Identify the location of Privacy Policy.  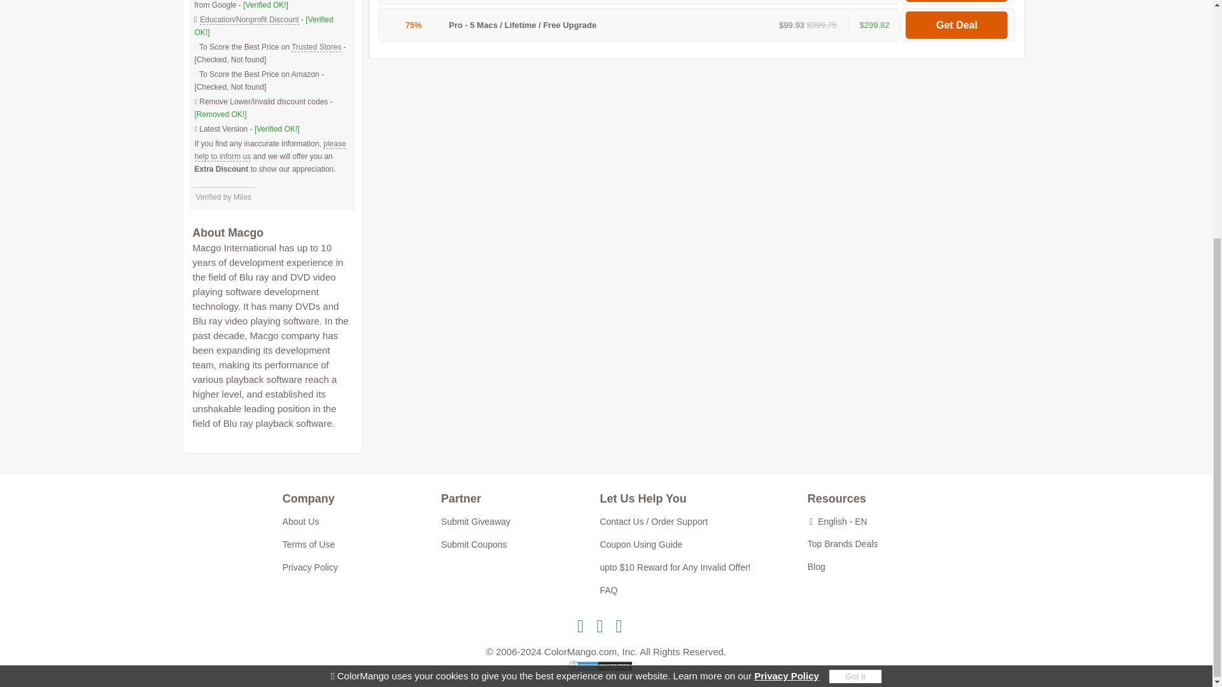
(786, 317).